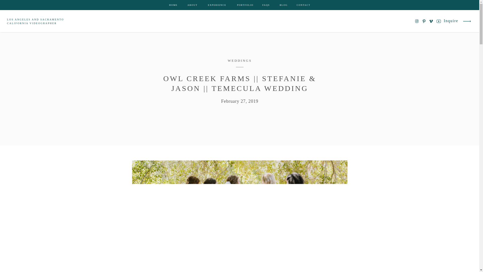 The width and height of the screenshot is (483, 272). Describe the element at coordinates (467, 21) in the screenshot. I see `arrow` at that location.